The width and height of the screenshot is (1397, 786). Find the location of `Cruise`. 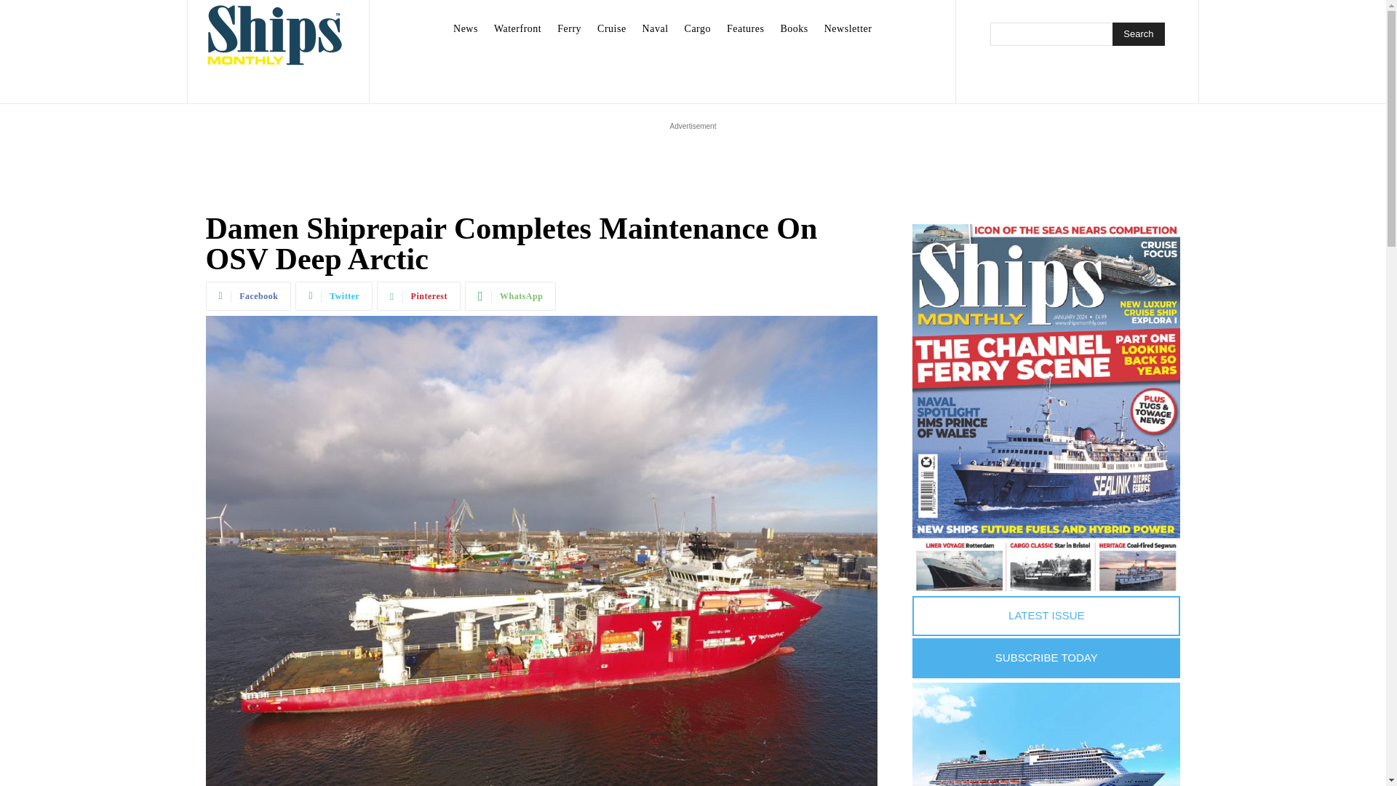

Cruise is located at coordinates (611, 29).